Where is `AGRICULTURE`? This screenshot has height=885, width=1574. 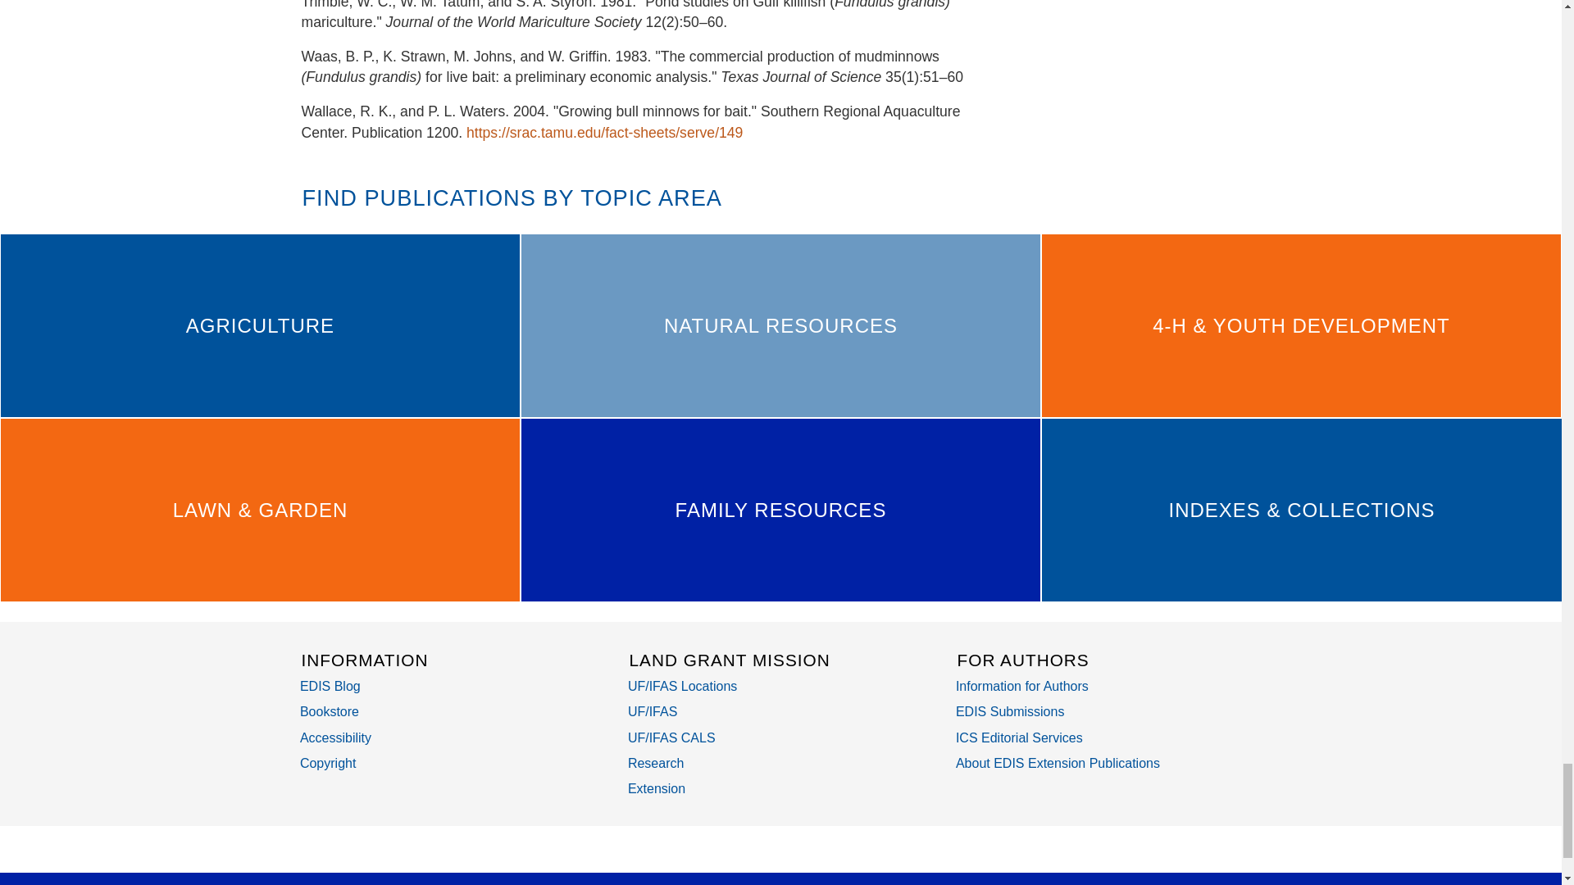 AGRICULTURE is located at coordinates (260, 325).